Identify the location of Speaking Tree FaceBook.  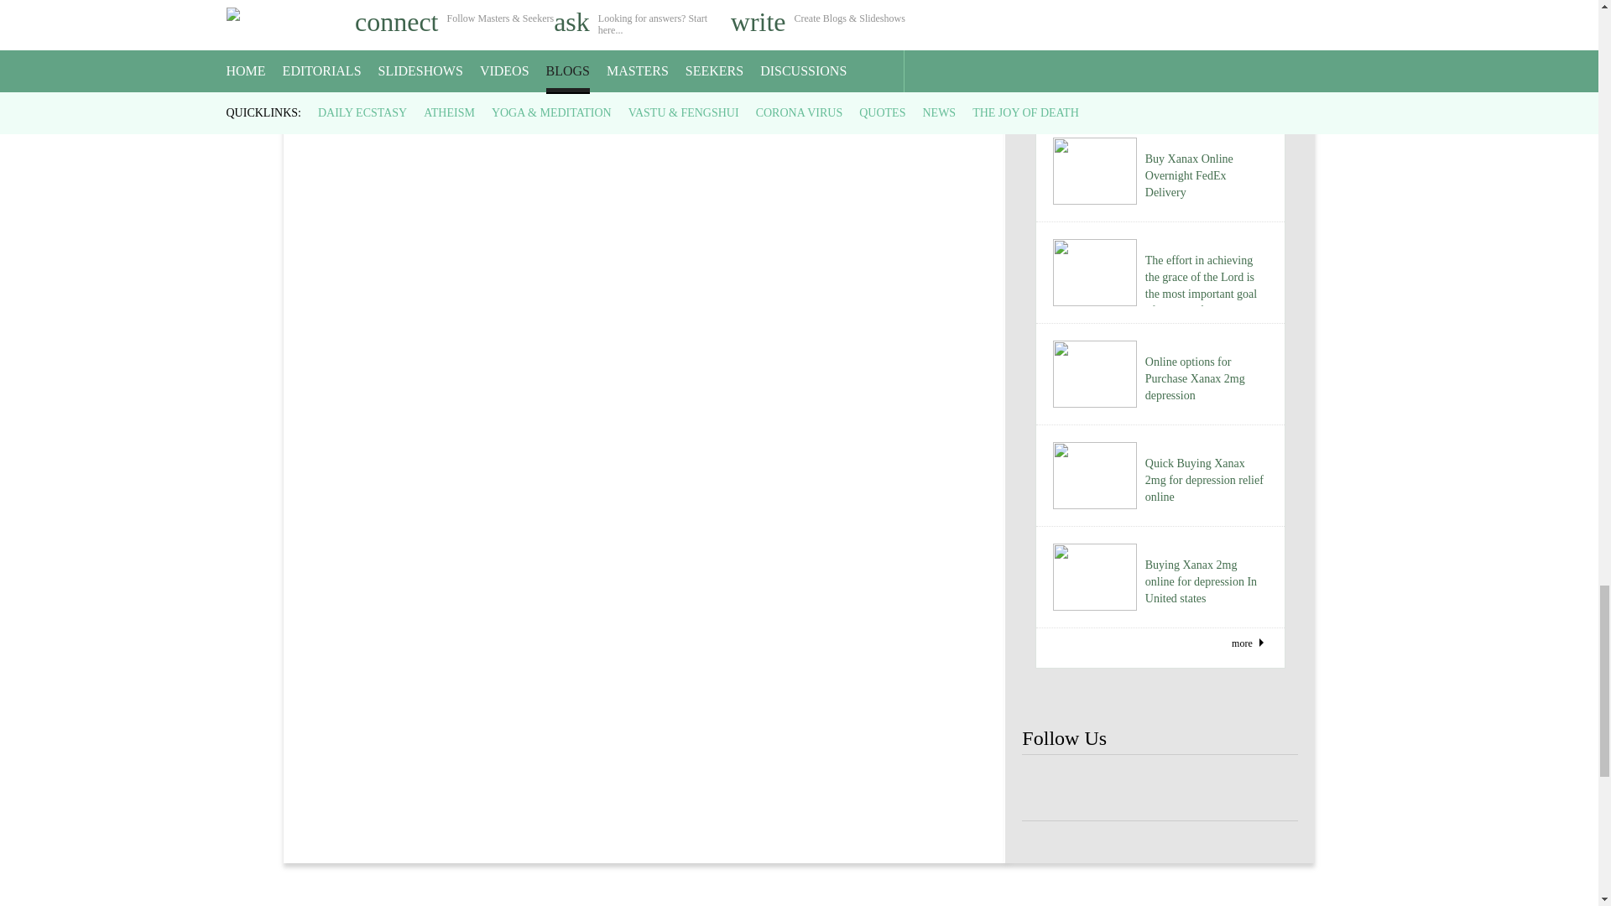
(1104, 789).